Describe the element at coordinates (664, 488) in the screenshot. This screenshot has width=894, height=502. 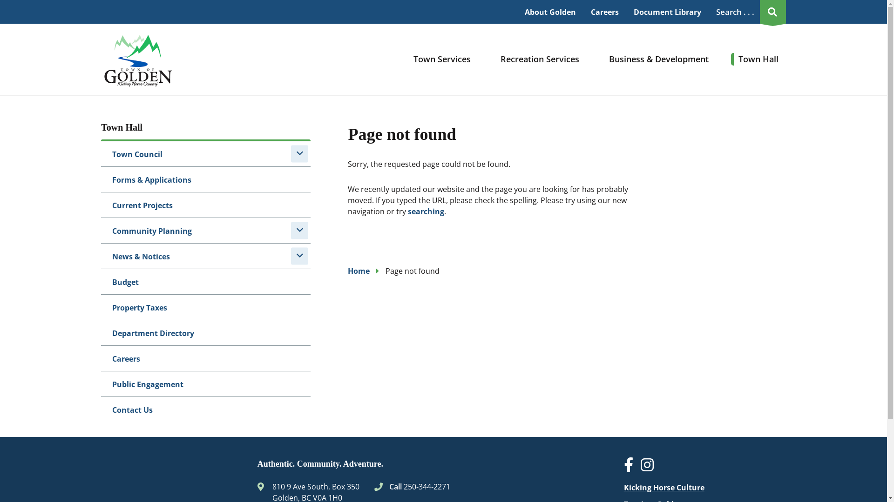
I see `Kicking Horse Culture` at that location.